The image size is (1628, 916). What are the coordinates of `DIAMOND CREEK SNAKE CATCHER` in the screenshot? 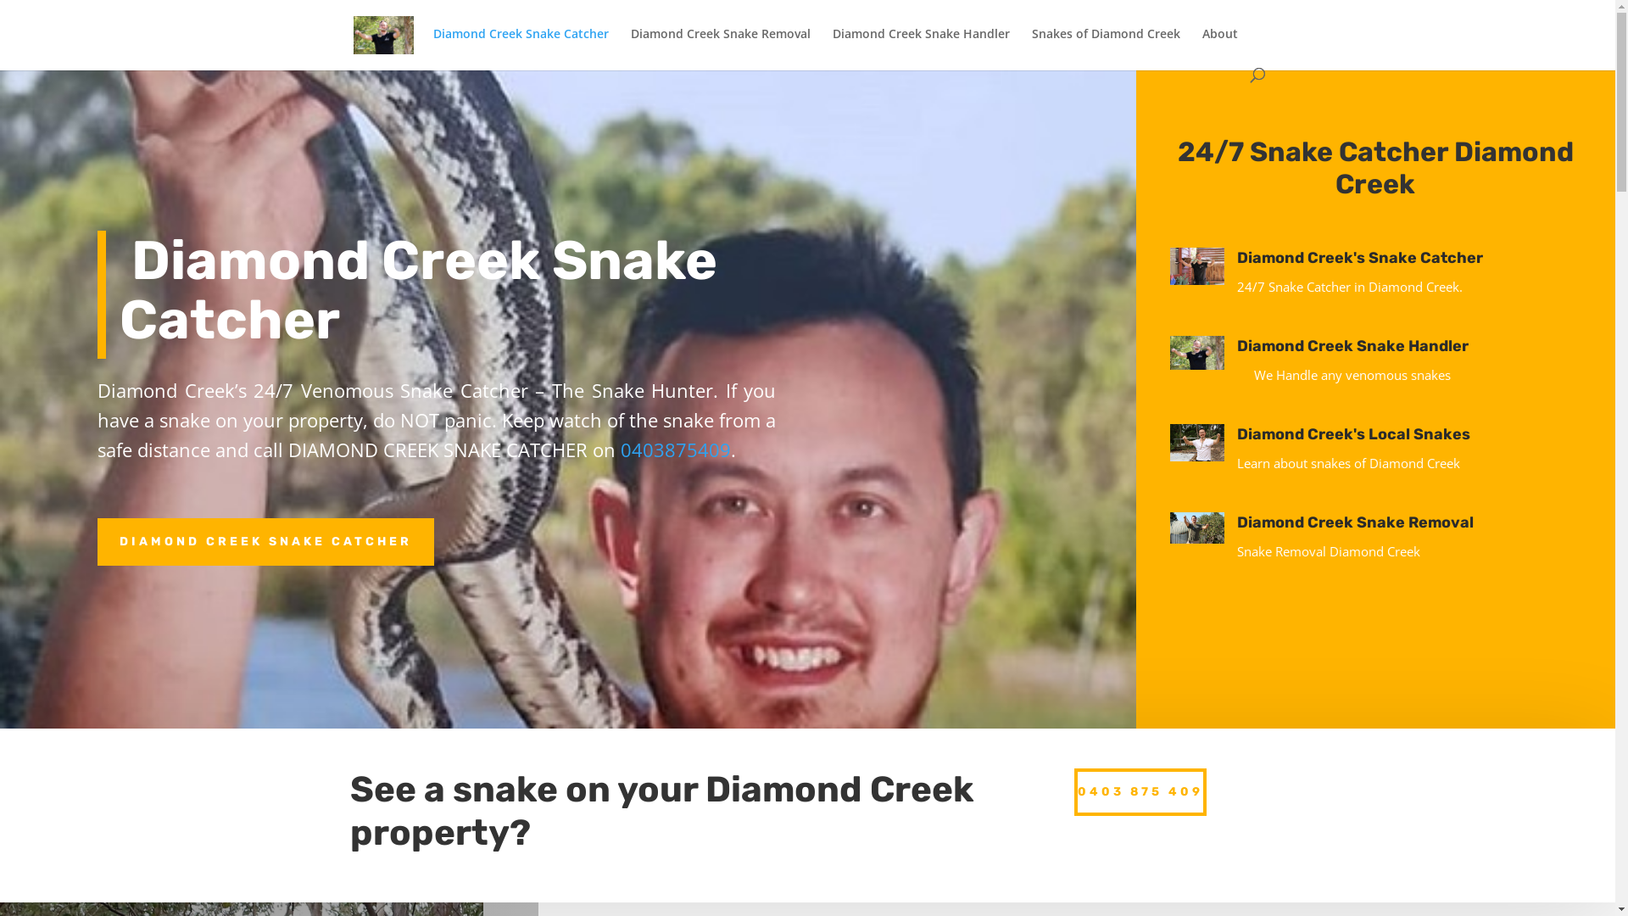 It's located at (266, 542).